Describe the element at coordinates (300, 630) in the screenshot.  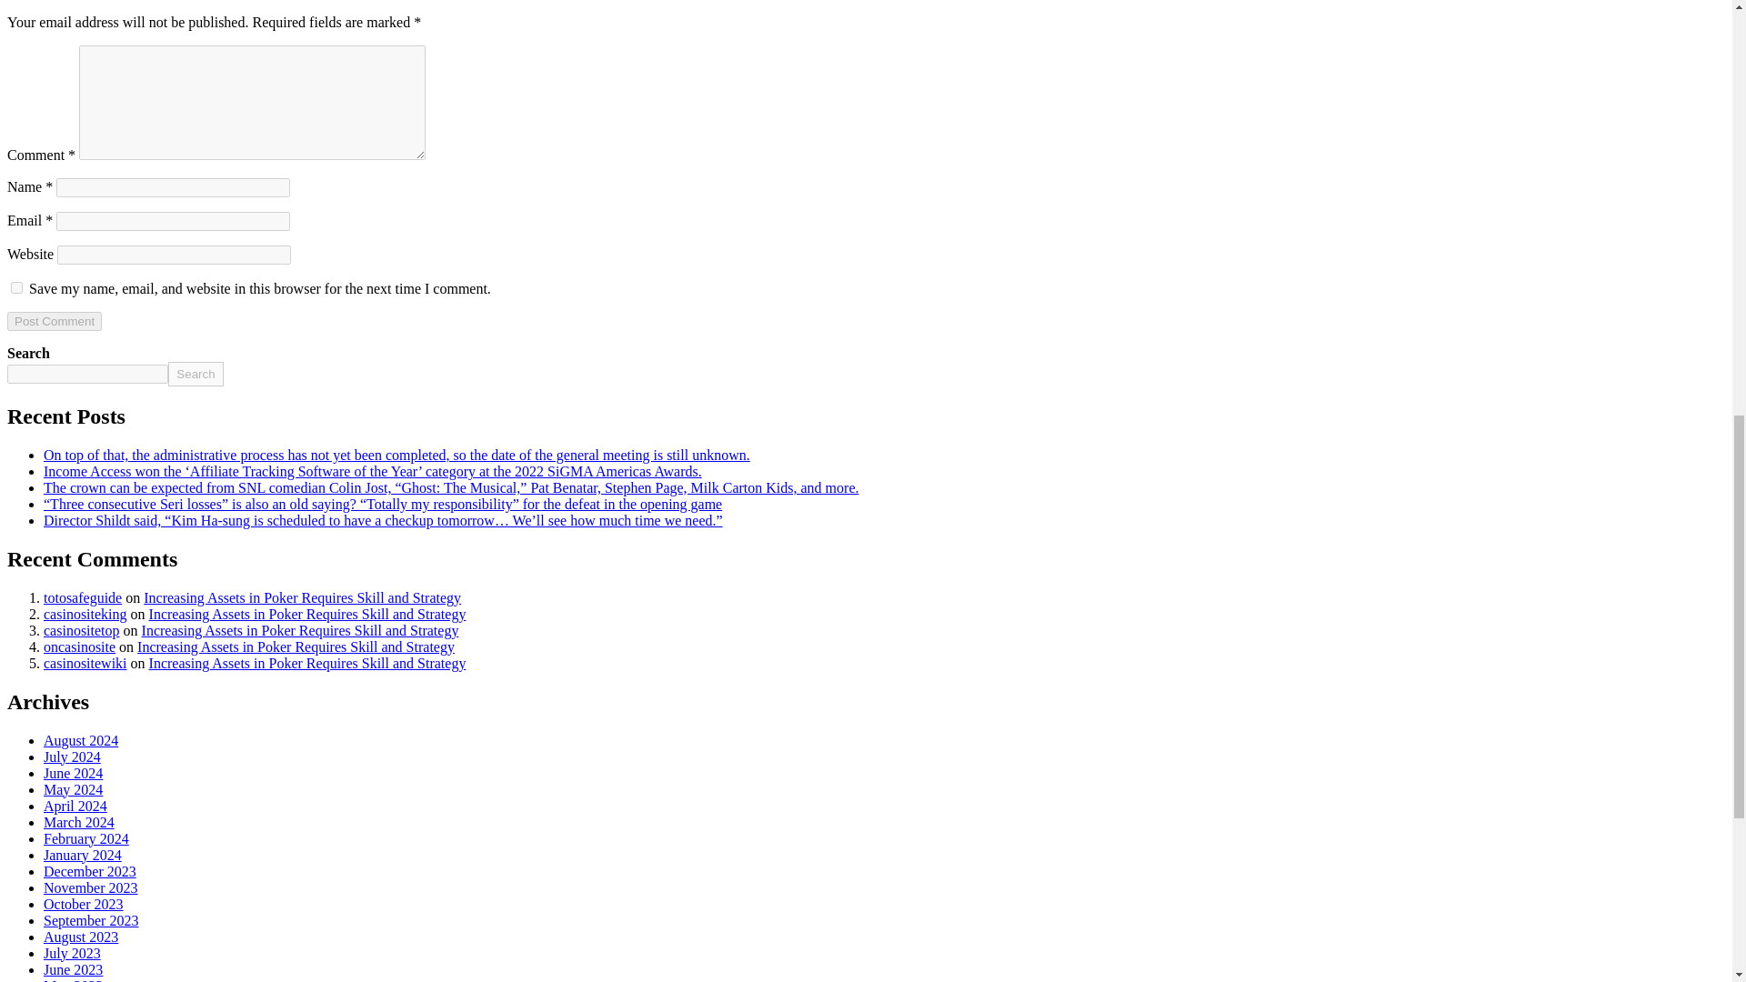
I see `Increasing Assets in Poker Requires Skill and Strategy` at that location.